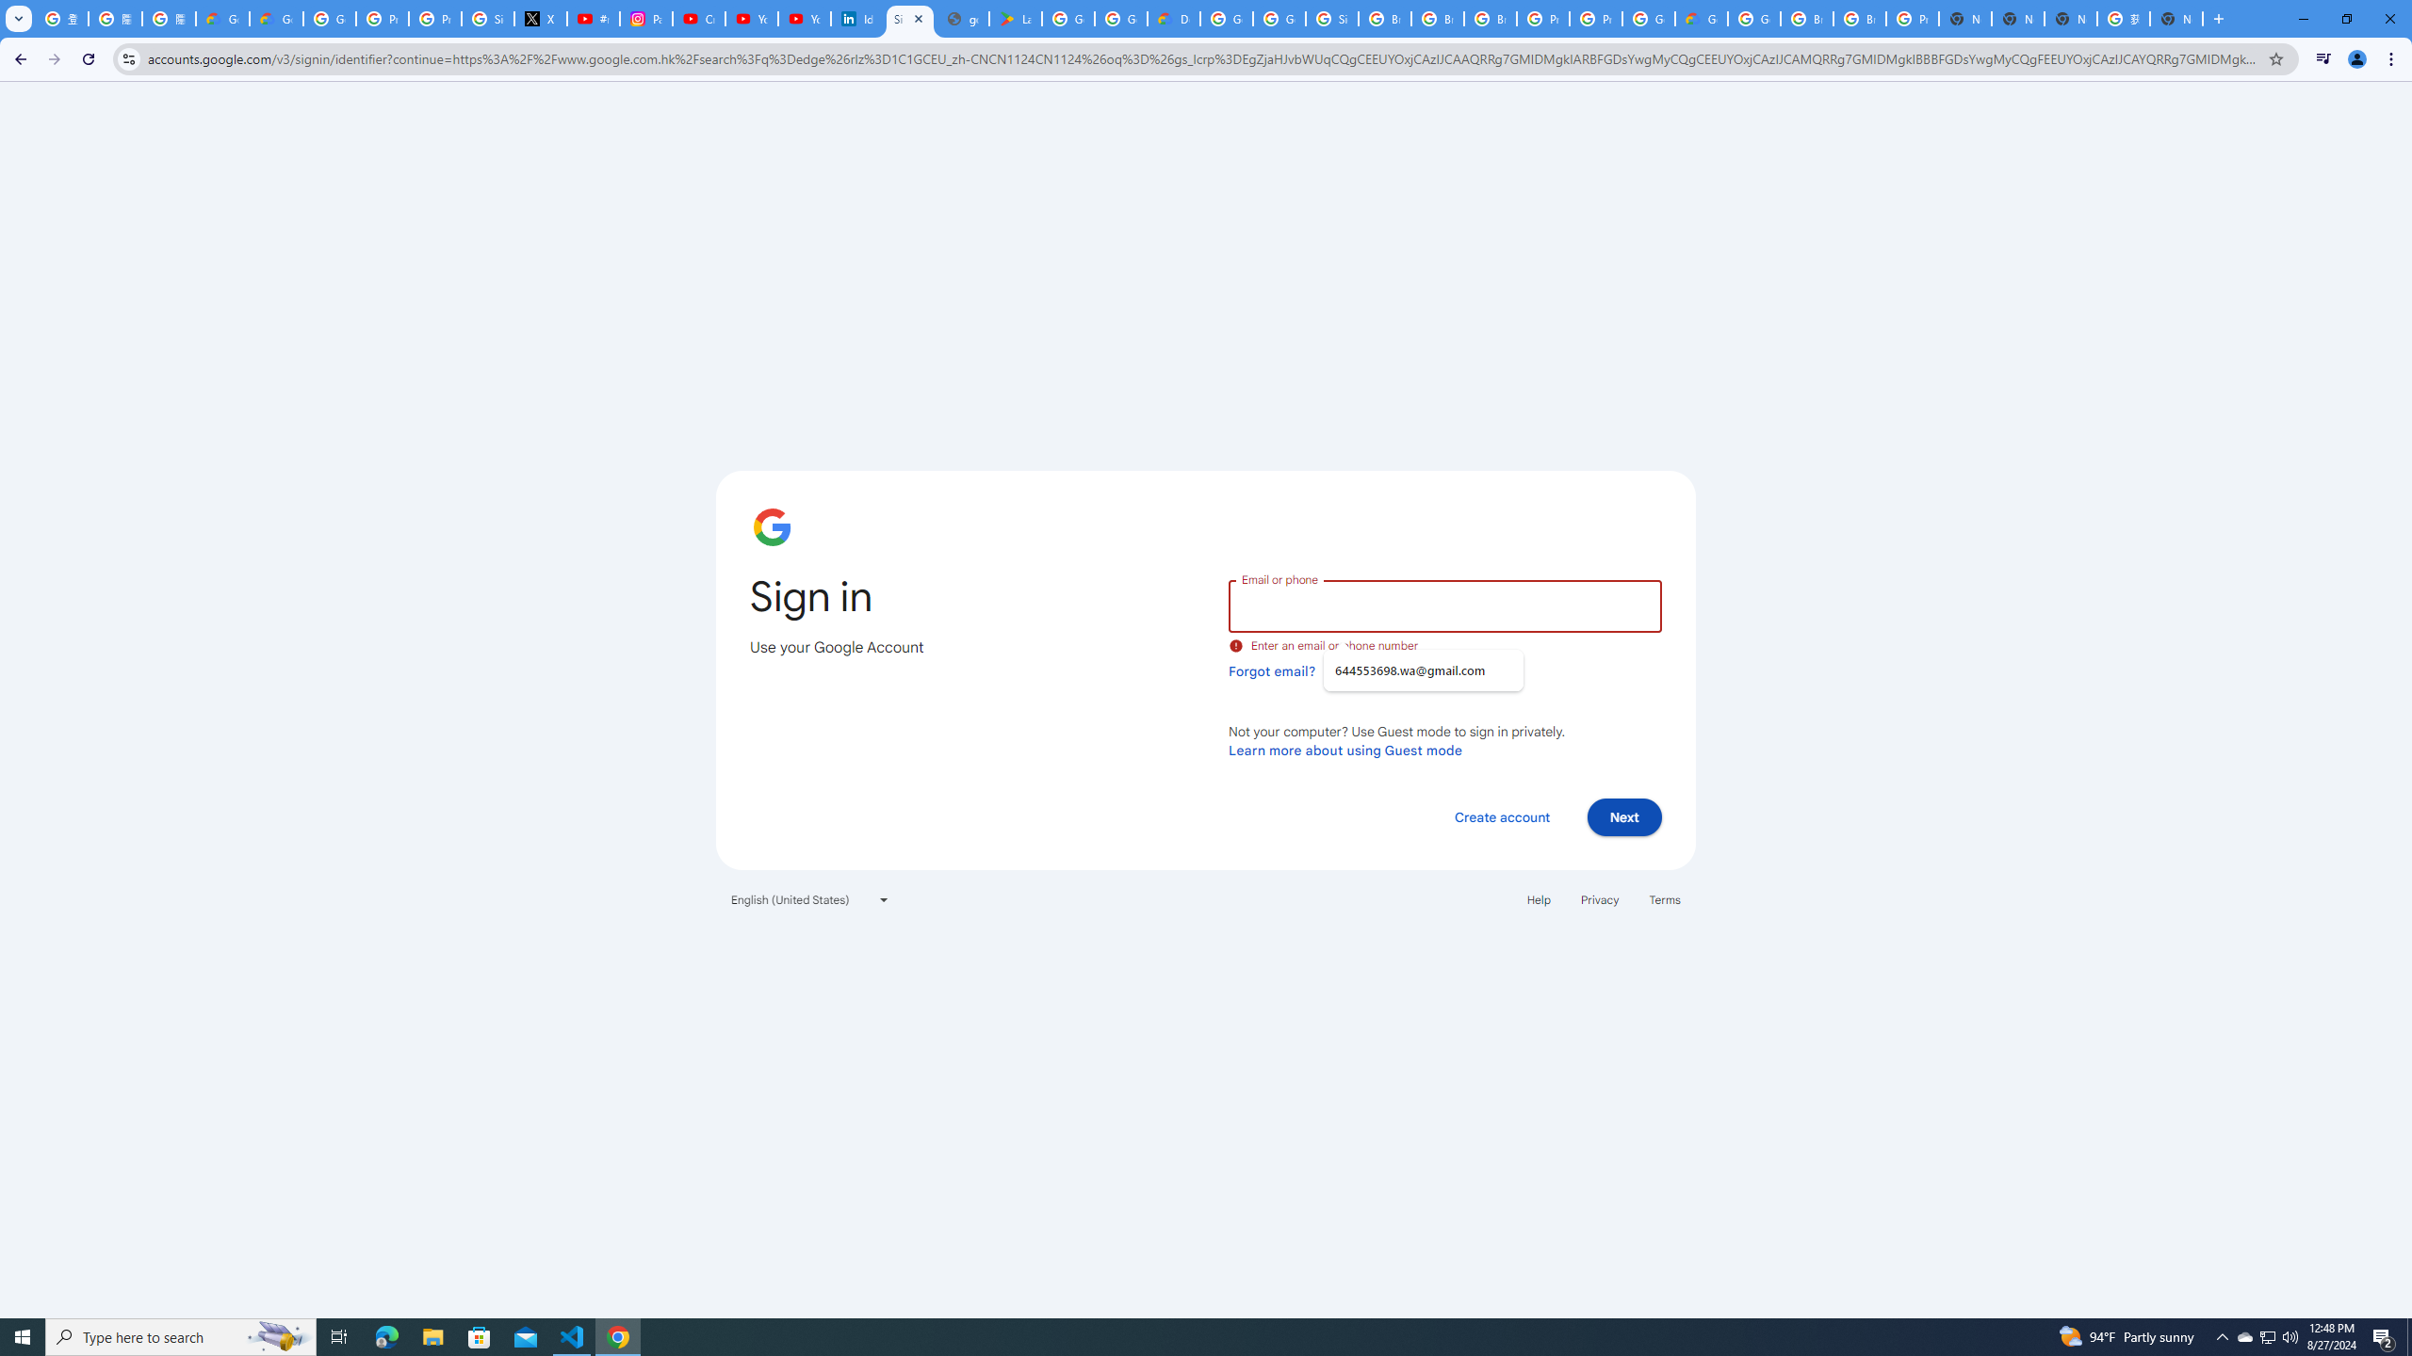  I want to click on Privacy Help Center - Policies Help, so click(382, 19).